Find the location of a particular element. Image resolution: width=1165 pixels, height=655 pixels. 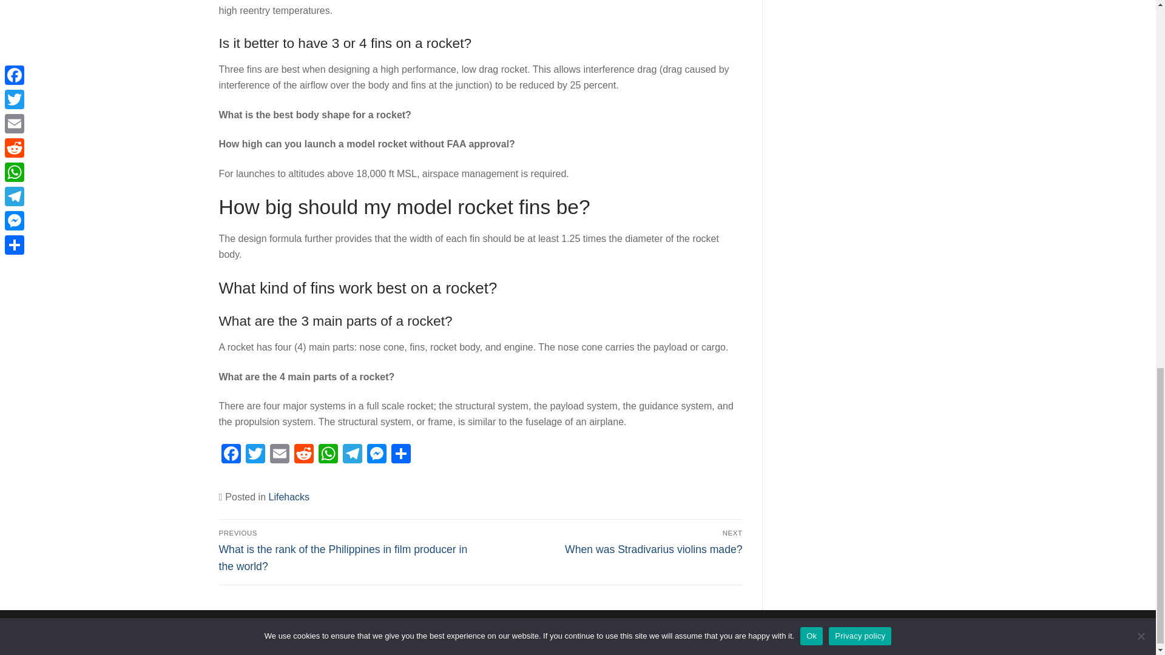

WhatsApp is located at coordinates (303, 455).